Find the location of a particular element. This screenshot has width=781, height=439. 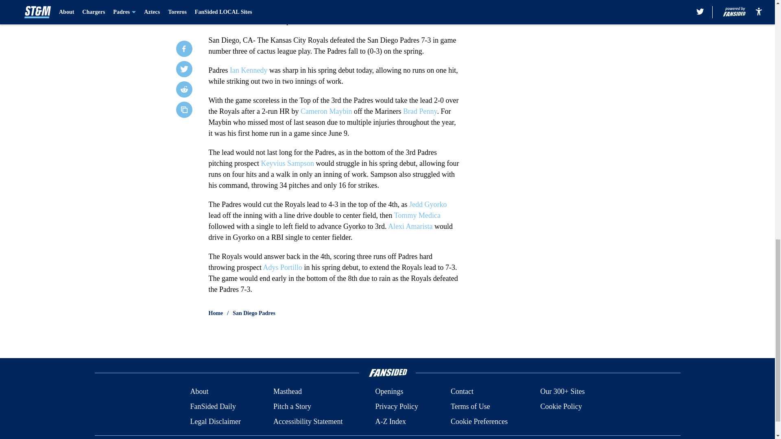

Adys Portillo is located at coordinates (282, 267).